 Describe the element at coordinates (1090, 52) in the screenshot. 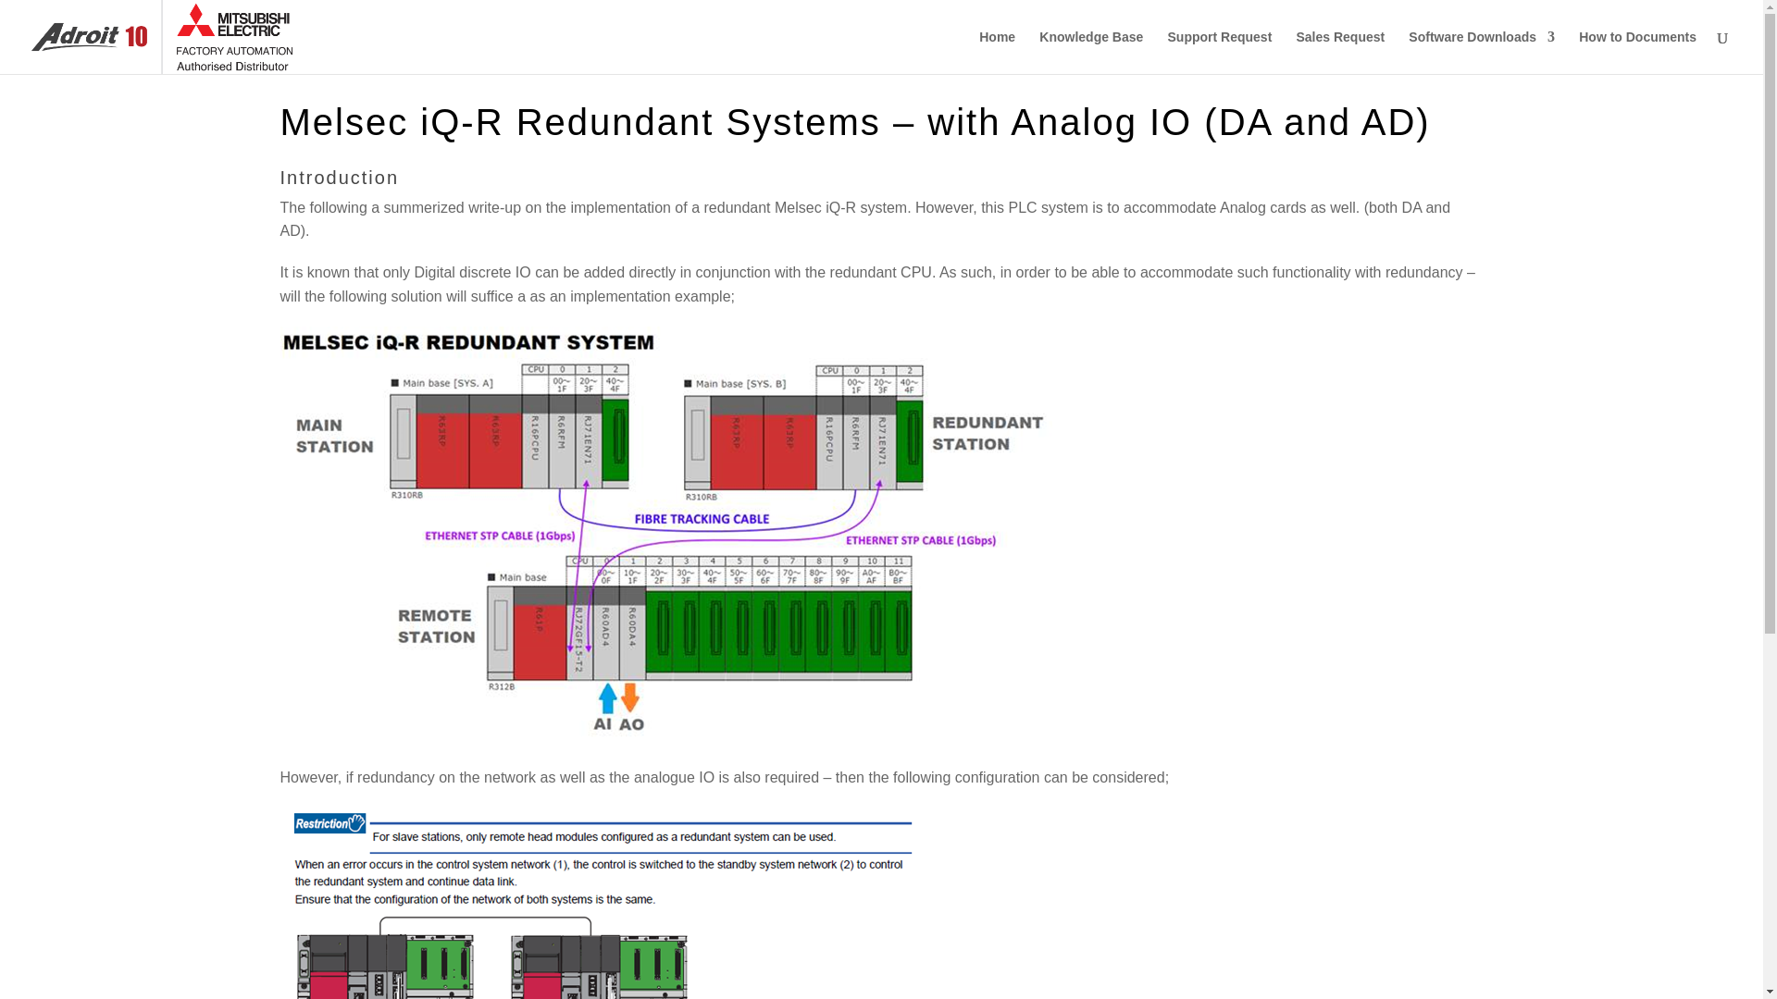

I see `Knowledge Base` at that location.